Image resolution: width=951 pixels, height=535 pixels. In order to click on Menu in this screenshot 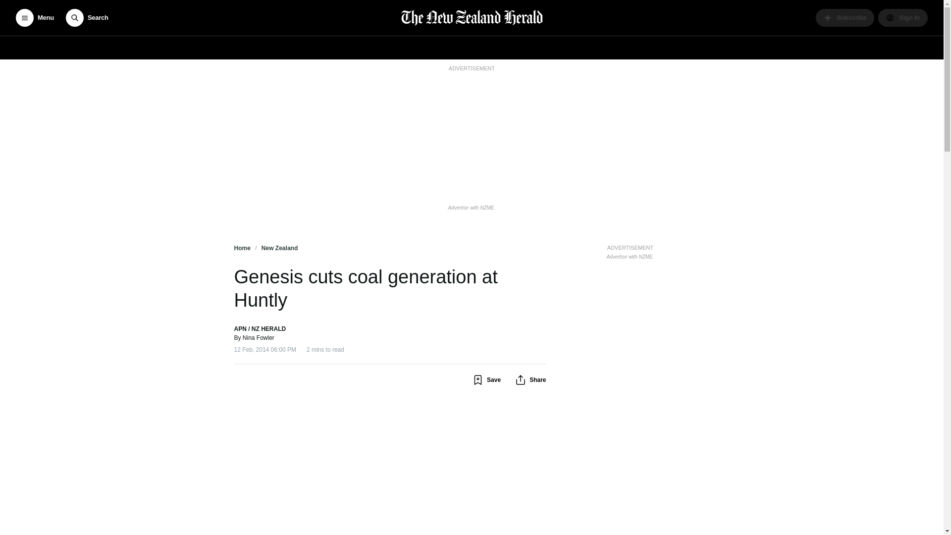, I will do `click(35, 18)`.